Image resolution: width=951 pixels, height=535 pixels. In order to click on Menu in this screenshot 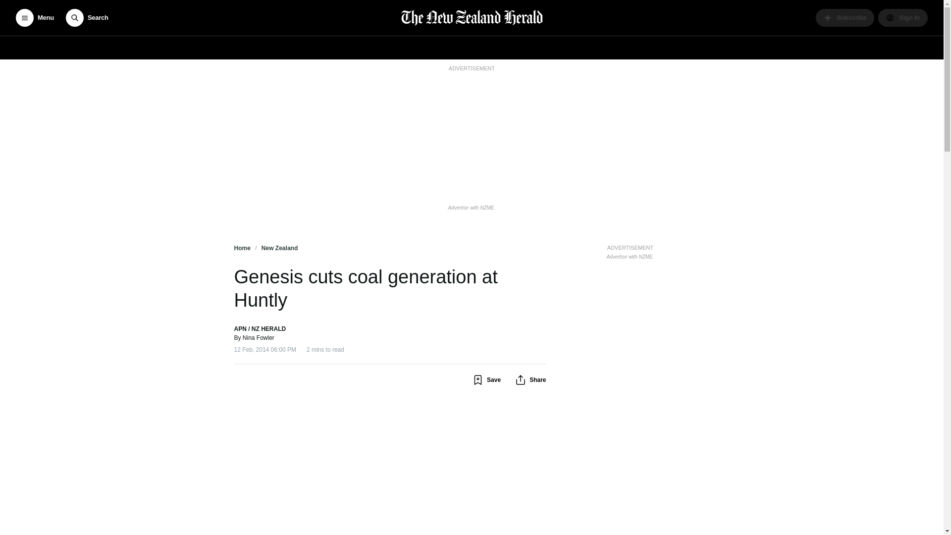, I will do `click(35, 18)`.